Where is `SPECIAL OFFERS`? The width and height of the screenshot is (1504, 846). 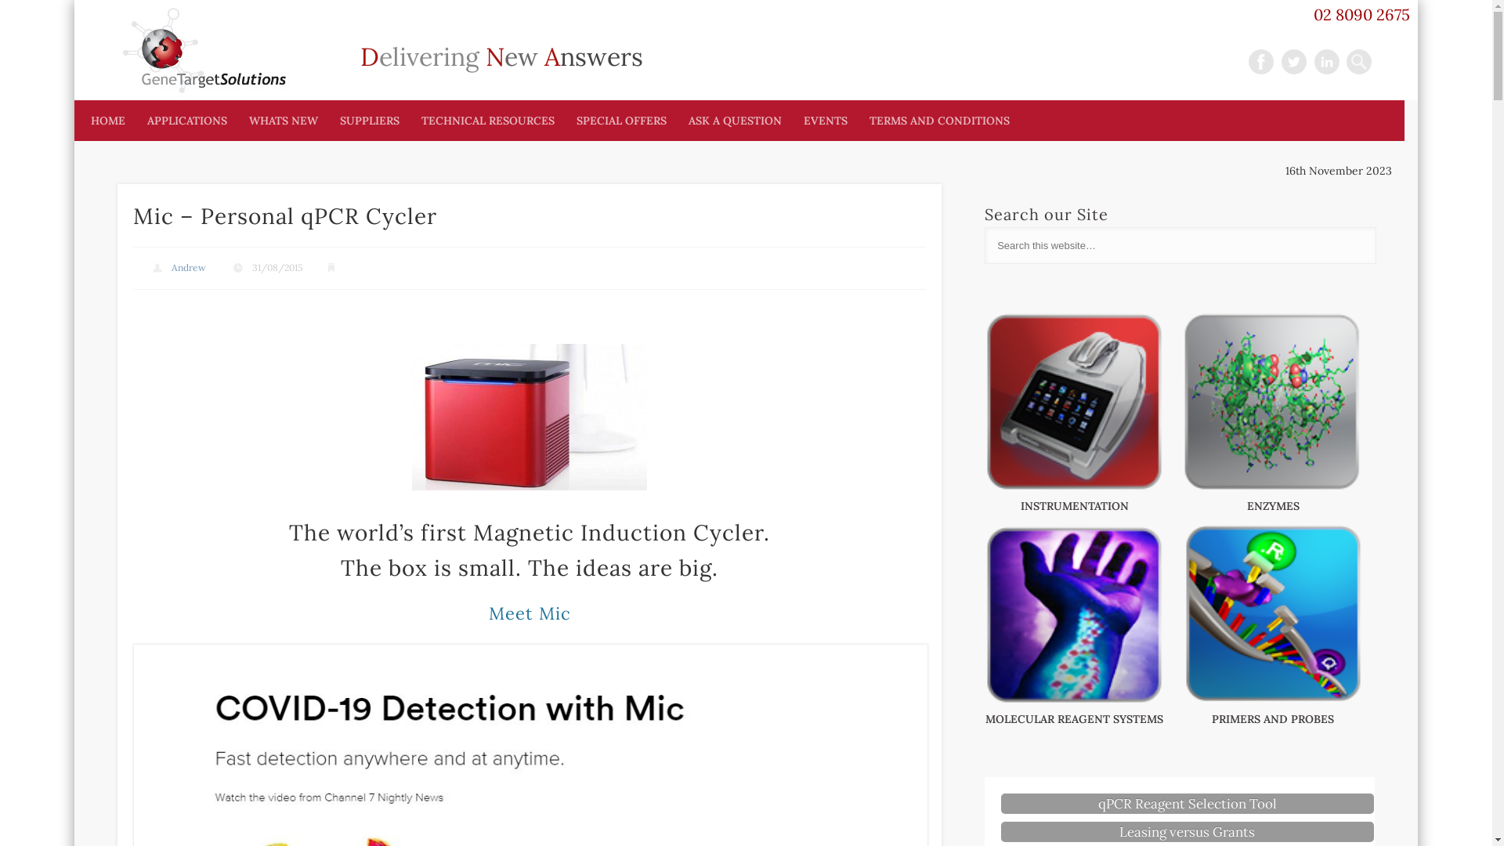
SPECIAL OFFERS is located at coordinates (622, 121).